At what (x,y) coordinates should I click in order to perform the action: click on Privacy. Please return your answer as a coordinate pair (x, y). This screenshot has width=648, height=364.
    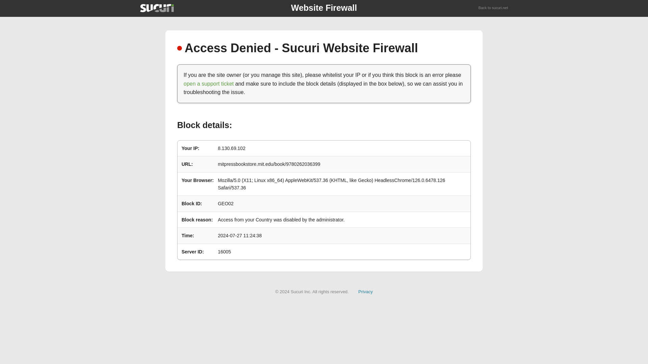
    Looking at the image, I should click on (366, 291).